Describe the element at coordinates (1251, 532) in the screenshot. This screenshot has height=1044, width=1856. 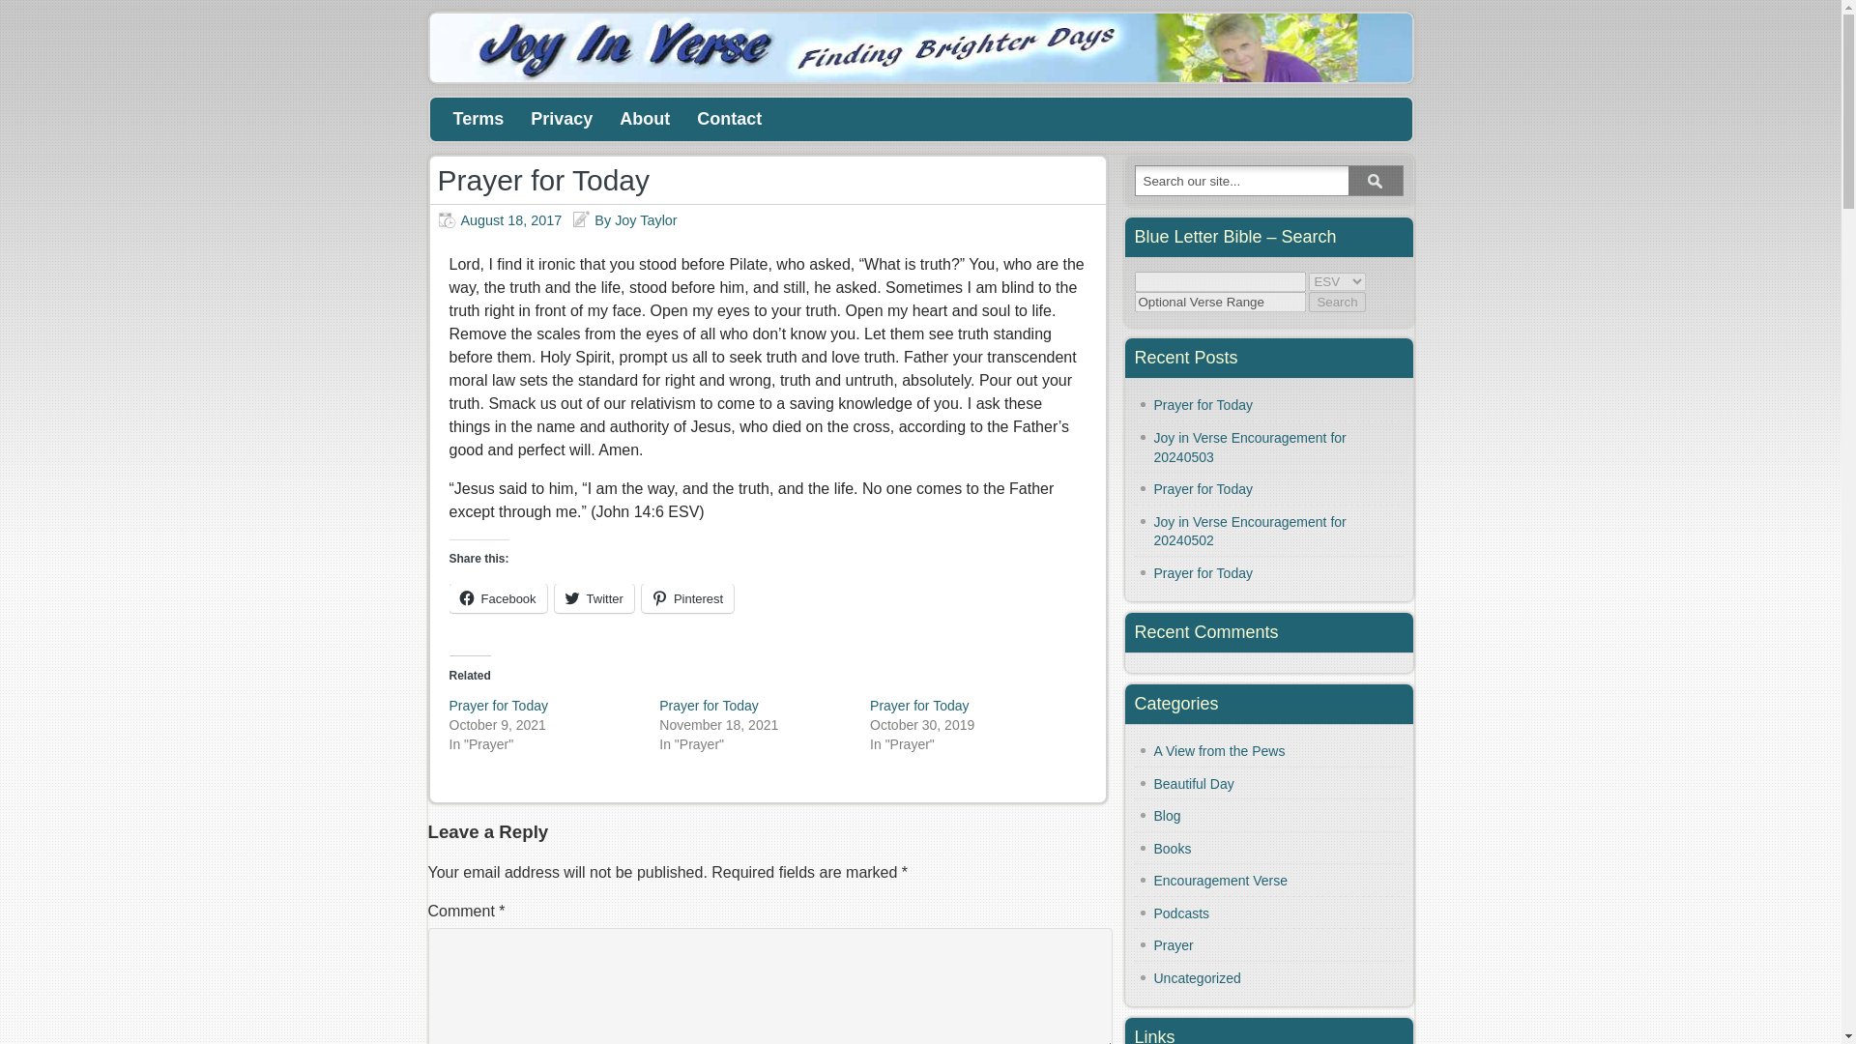
I see `Joy in Verse Encouragement for 20240502` at that location.